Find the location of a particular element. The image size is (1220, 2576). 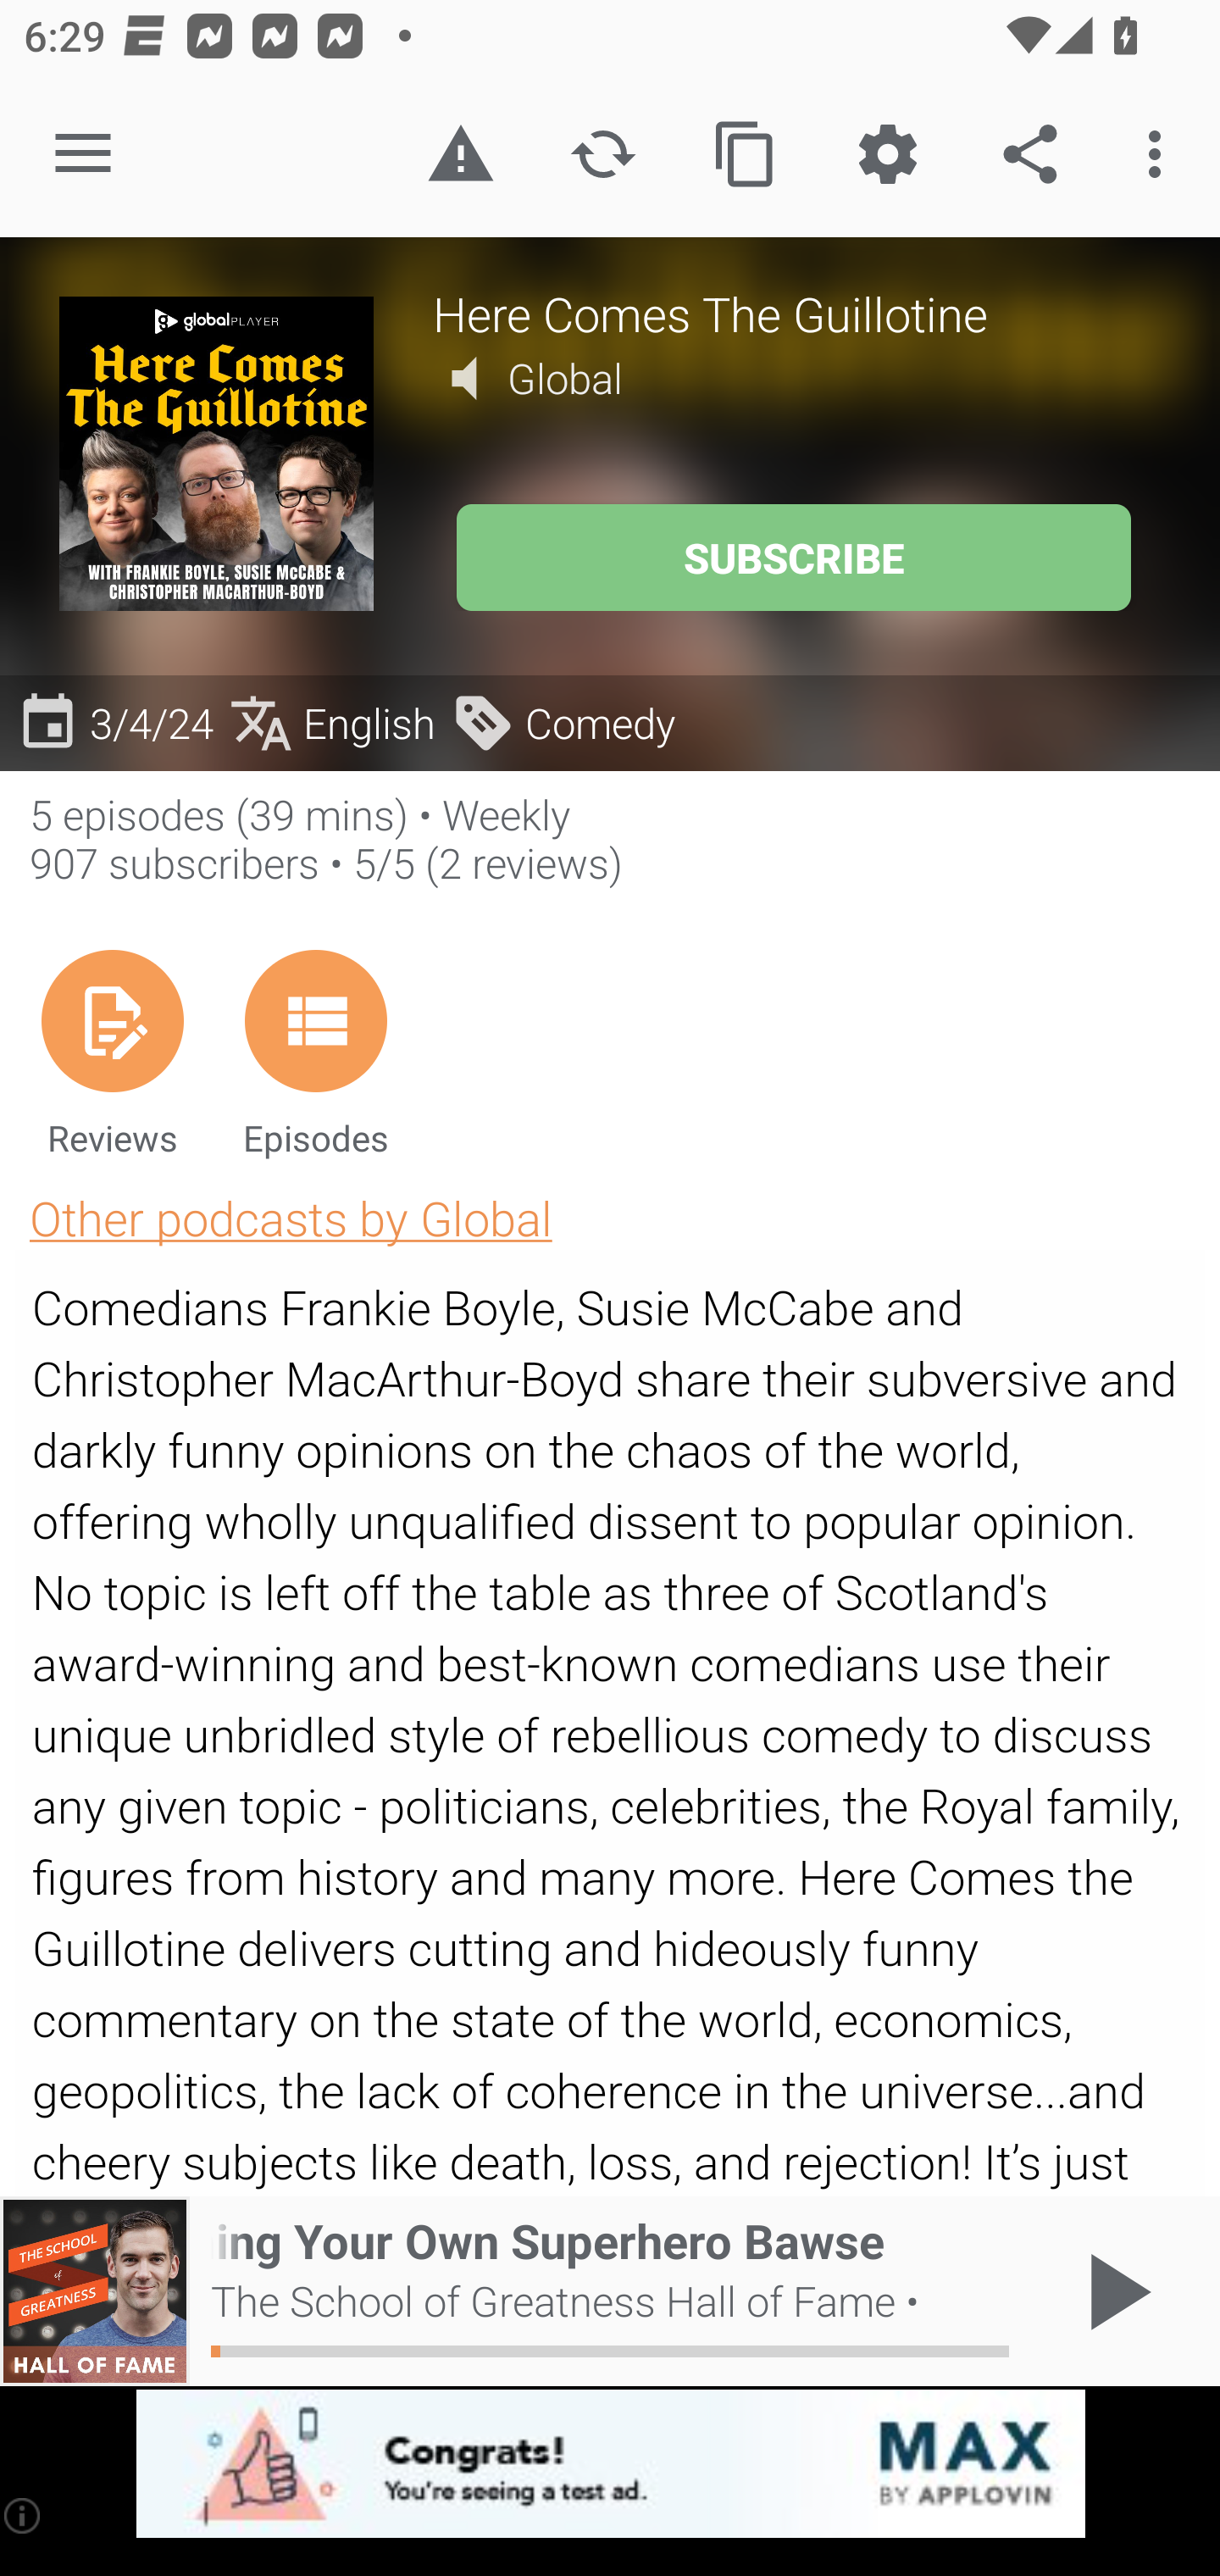

Other podcasts by Global is located at coordinates (291, 1217).